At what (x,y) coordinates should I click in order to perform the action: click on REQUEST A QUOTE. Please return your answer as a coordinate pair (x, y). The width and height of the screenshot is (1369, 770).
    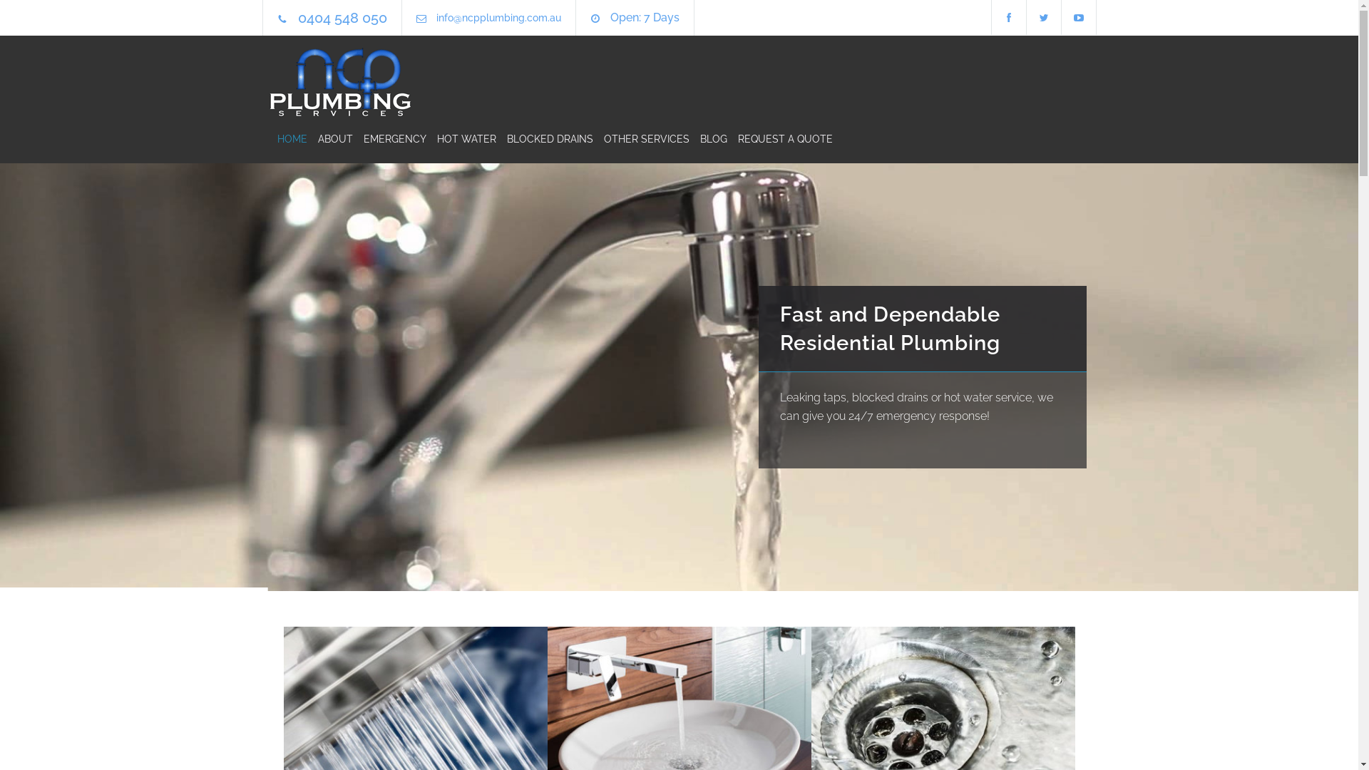
    Looking at the image, I should click on (780, 139).